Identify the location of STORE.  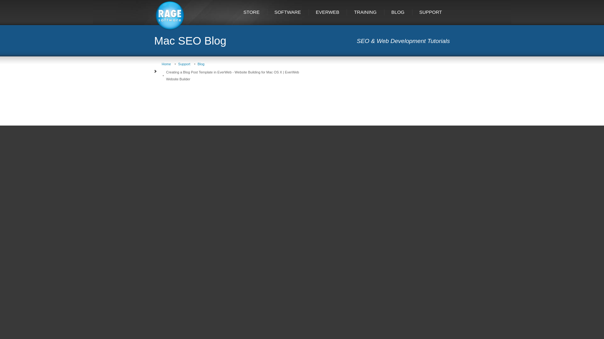
(252, 12).